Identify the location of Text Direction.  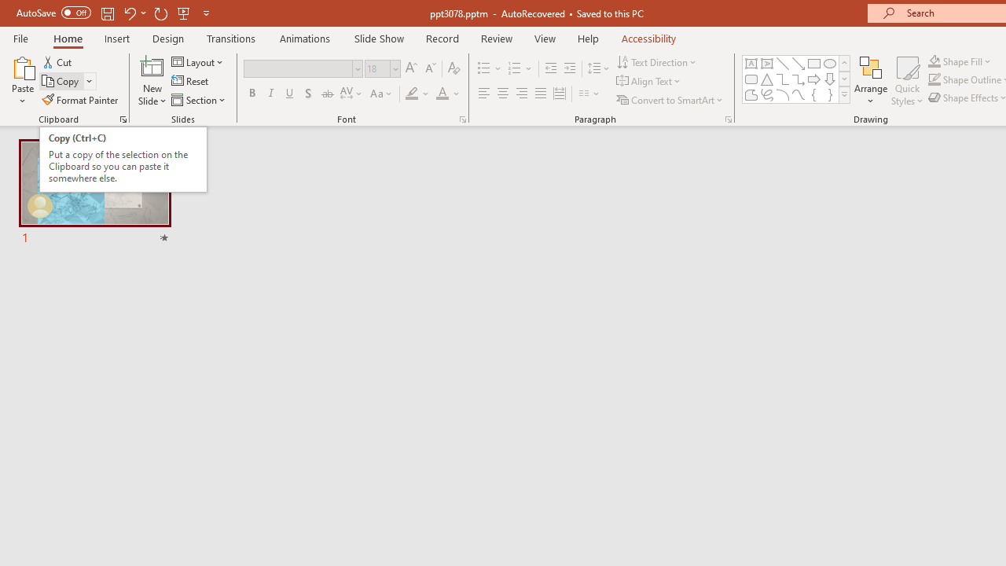
(657, 61).